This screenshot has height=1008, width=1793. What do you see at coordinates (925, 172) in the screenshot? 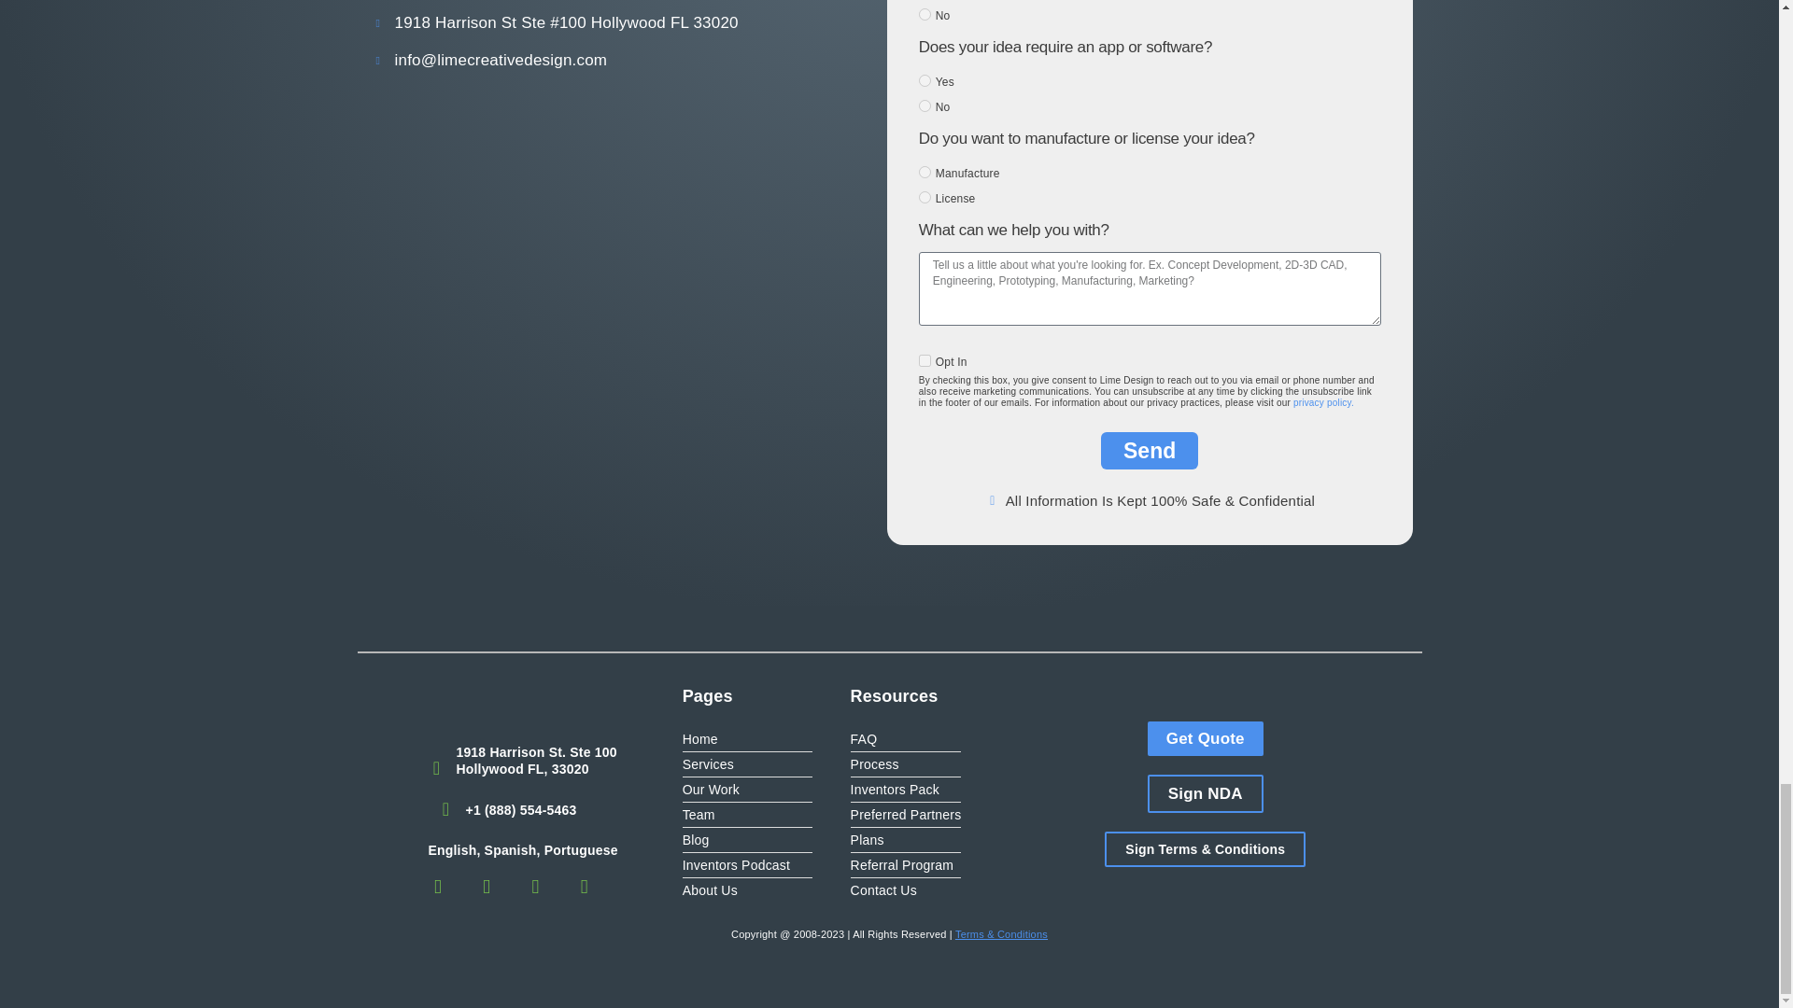
I see `Manufacture` at bounding box center [925, 172].